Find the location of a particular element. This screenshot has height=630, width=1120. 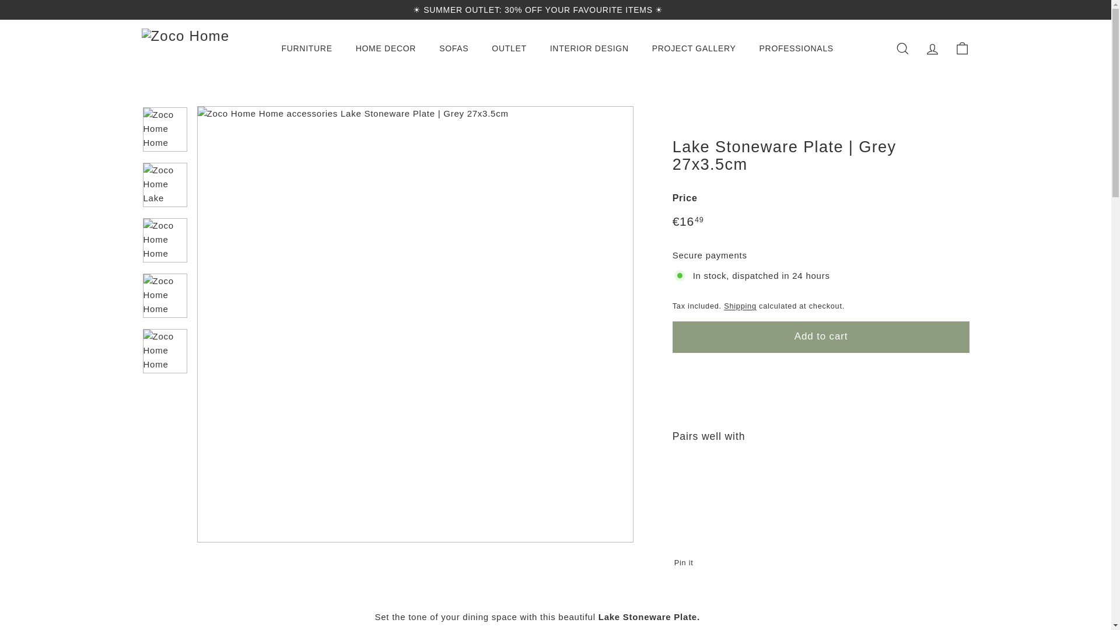

TikTok is located at coordinates (966, 9).